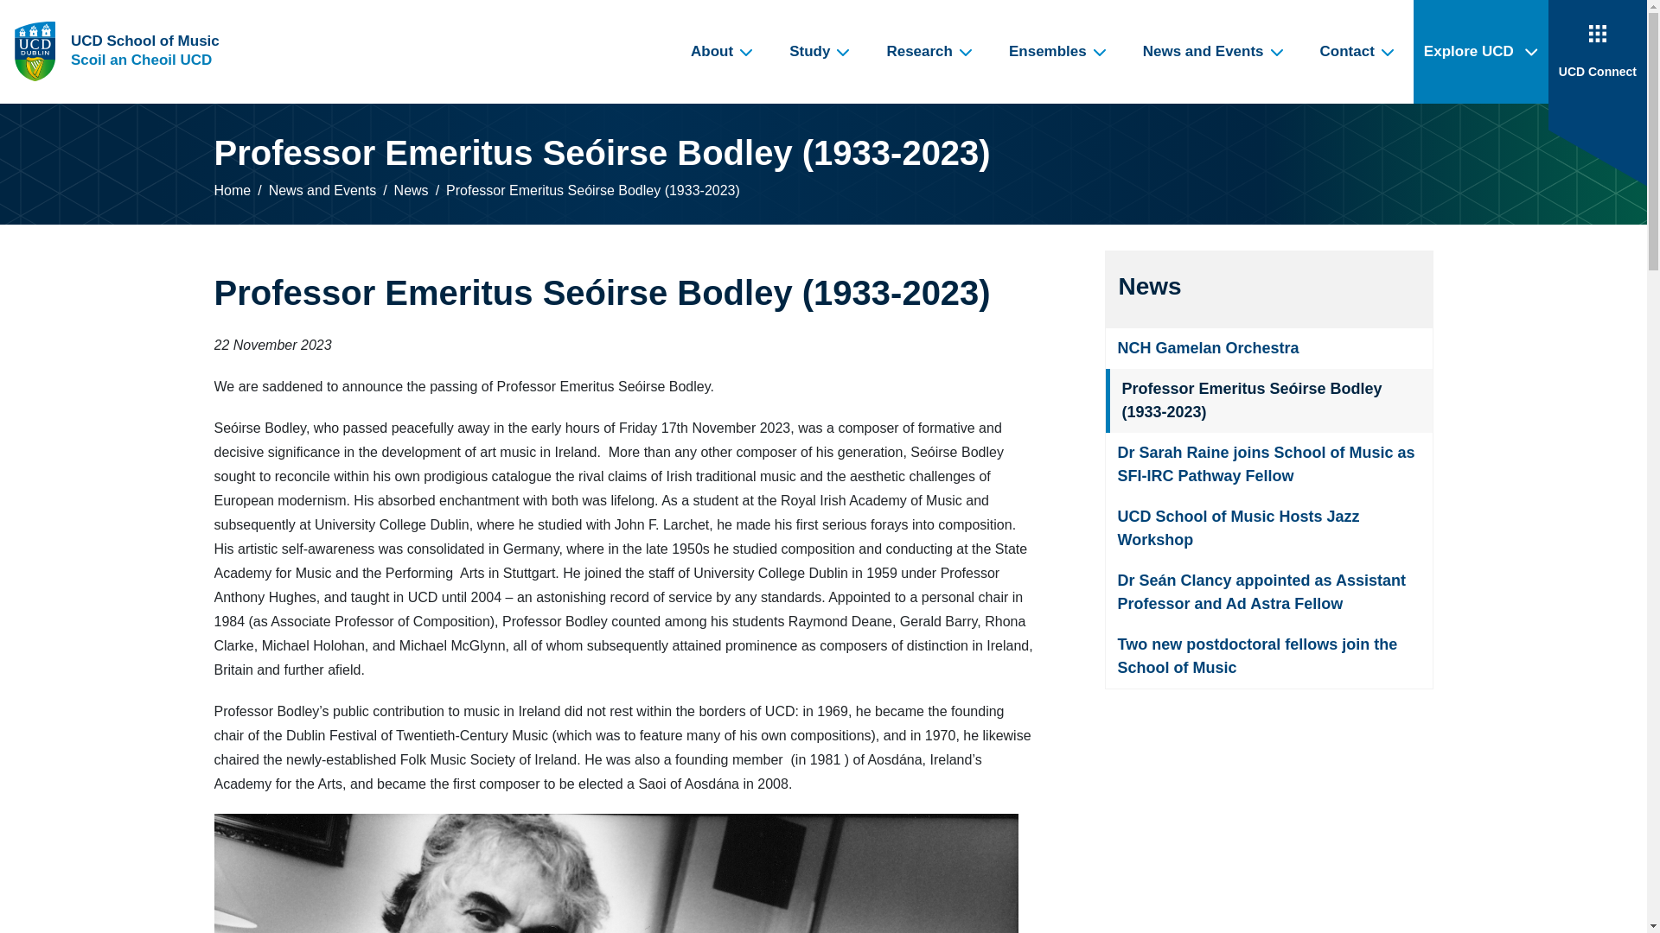 This screenshot has height=933, width=1660. What do you see at coordinates (820, 52) in the screenshot?
I see `Contact` at bounding box center [820, 52].